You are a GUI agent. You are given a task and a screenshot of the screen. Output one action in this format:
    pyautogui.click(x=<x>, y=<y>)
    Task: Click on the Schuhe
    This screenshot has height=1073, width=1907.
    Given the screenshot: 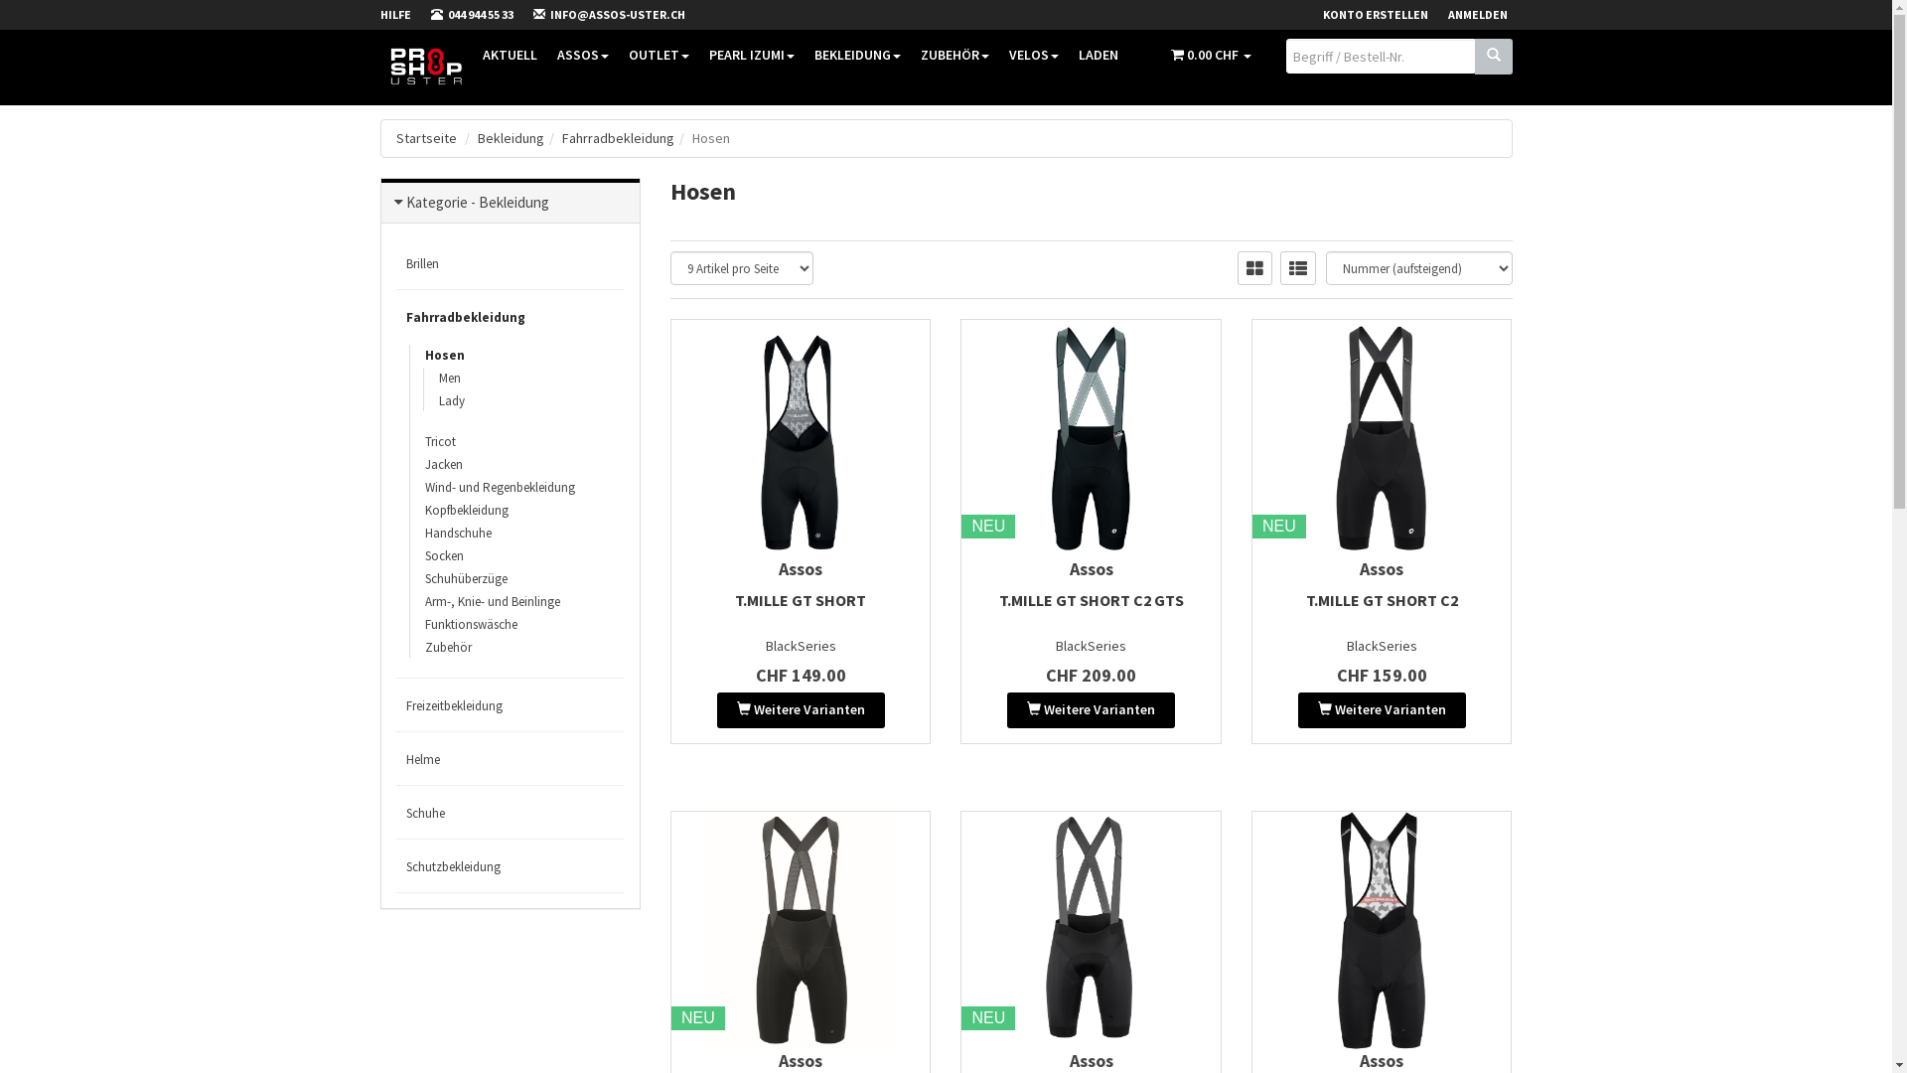 What is the action you would take?
    pyautogui.click(x=511, y=813)
    